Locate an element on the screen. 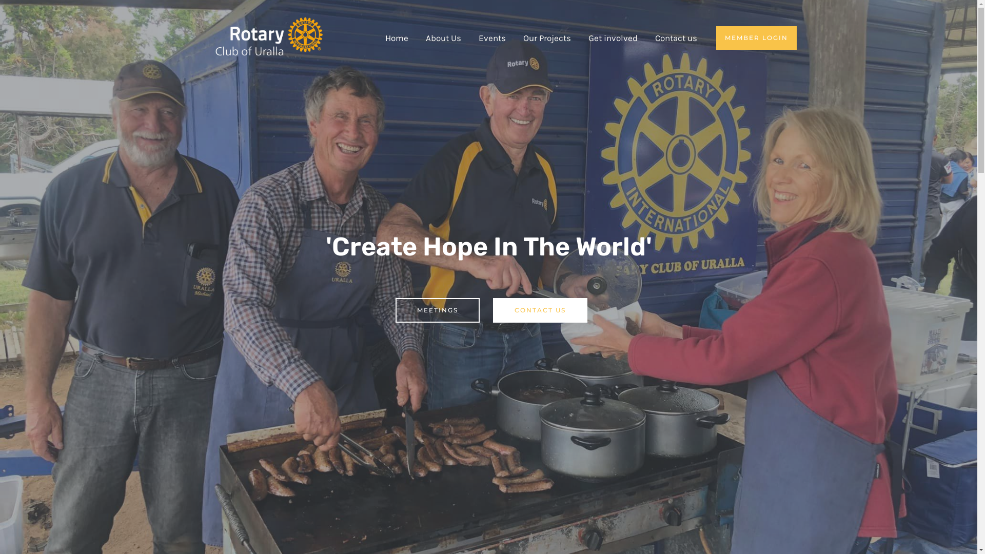  Contact us is located at coordinates (676, 38).